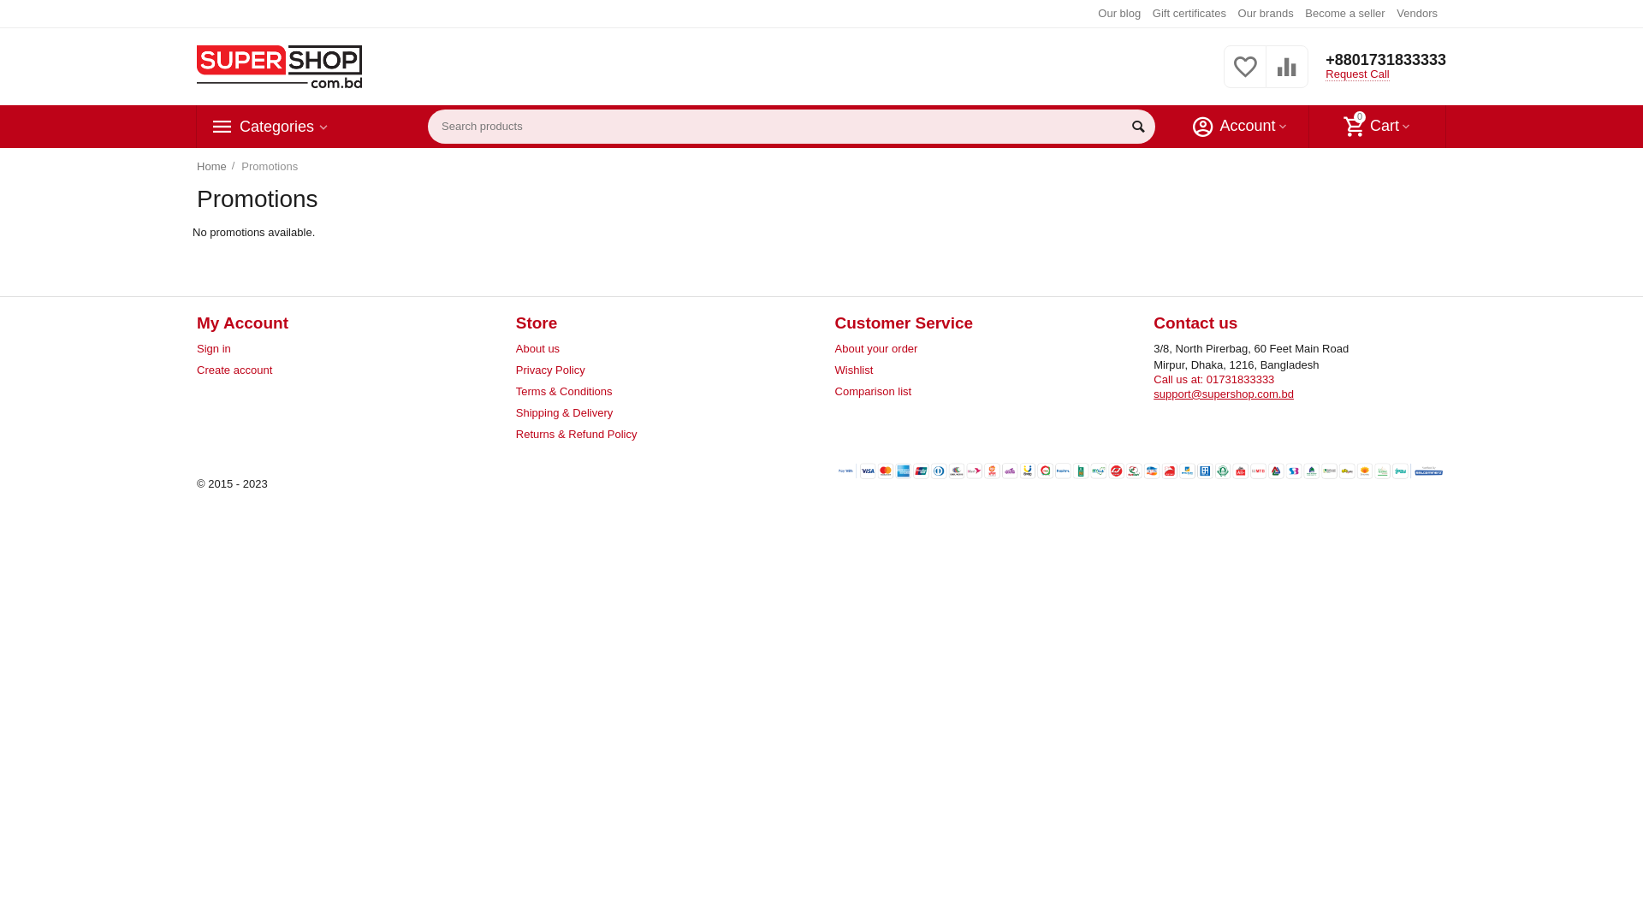 The width and height of the screenshot is (1643, 924). Describe the element at coordinates (1345, 14) in the screenshot. I see `Become a seller` at that location.